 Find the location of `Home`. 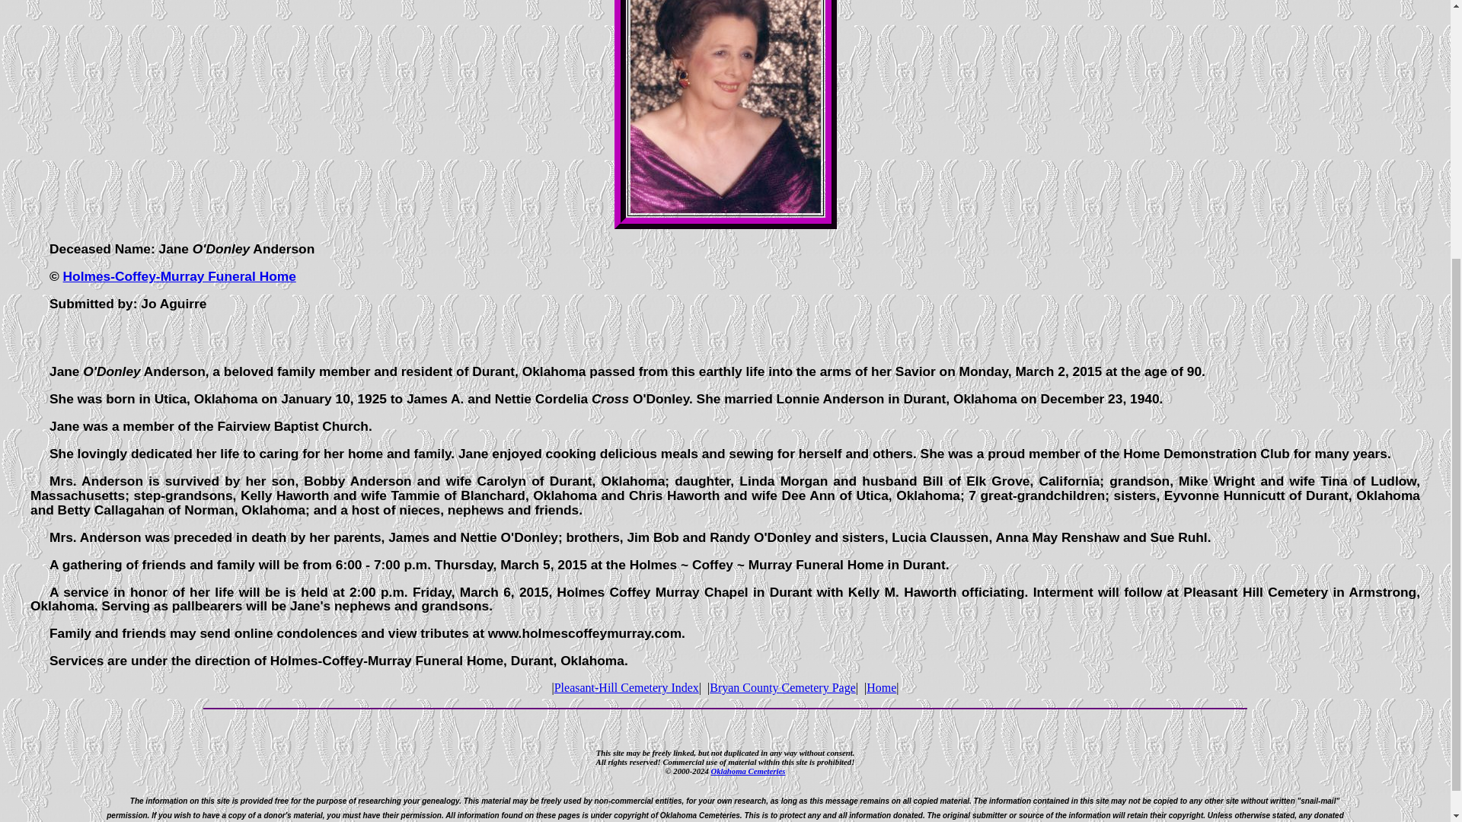

Home is located at coordinates (881, 687).